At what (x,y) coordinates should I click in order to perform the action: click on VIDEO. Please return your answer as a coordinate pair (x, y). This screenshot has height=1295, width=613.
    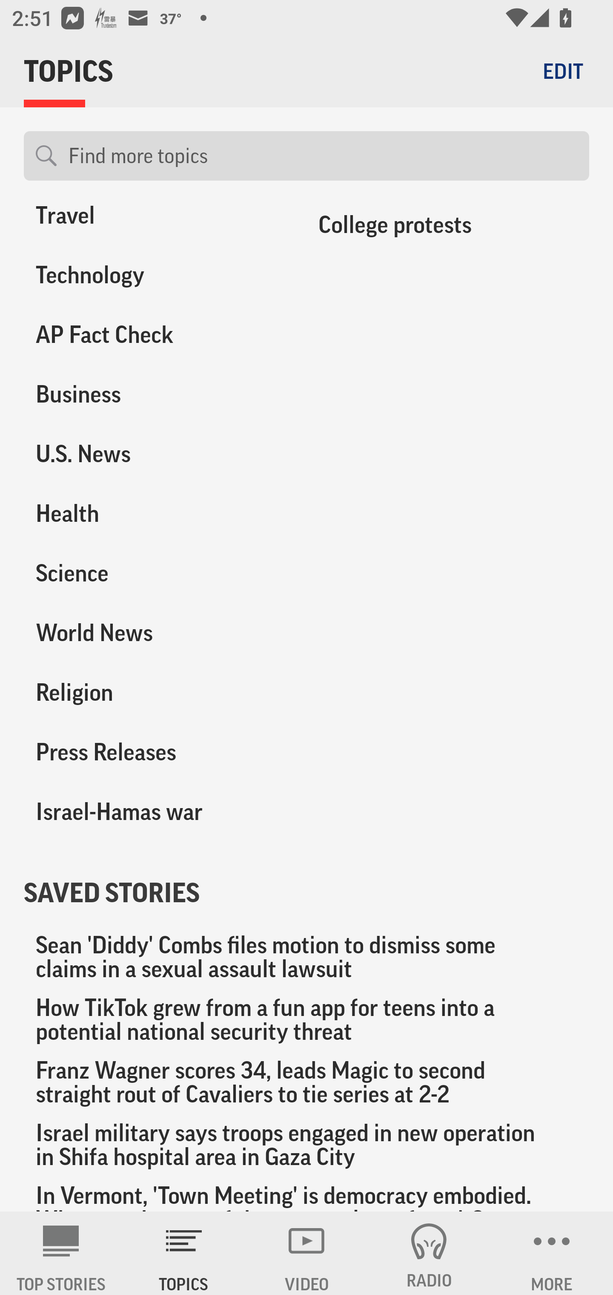
    Looking at the image, I should click on (306, 1253).